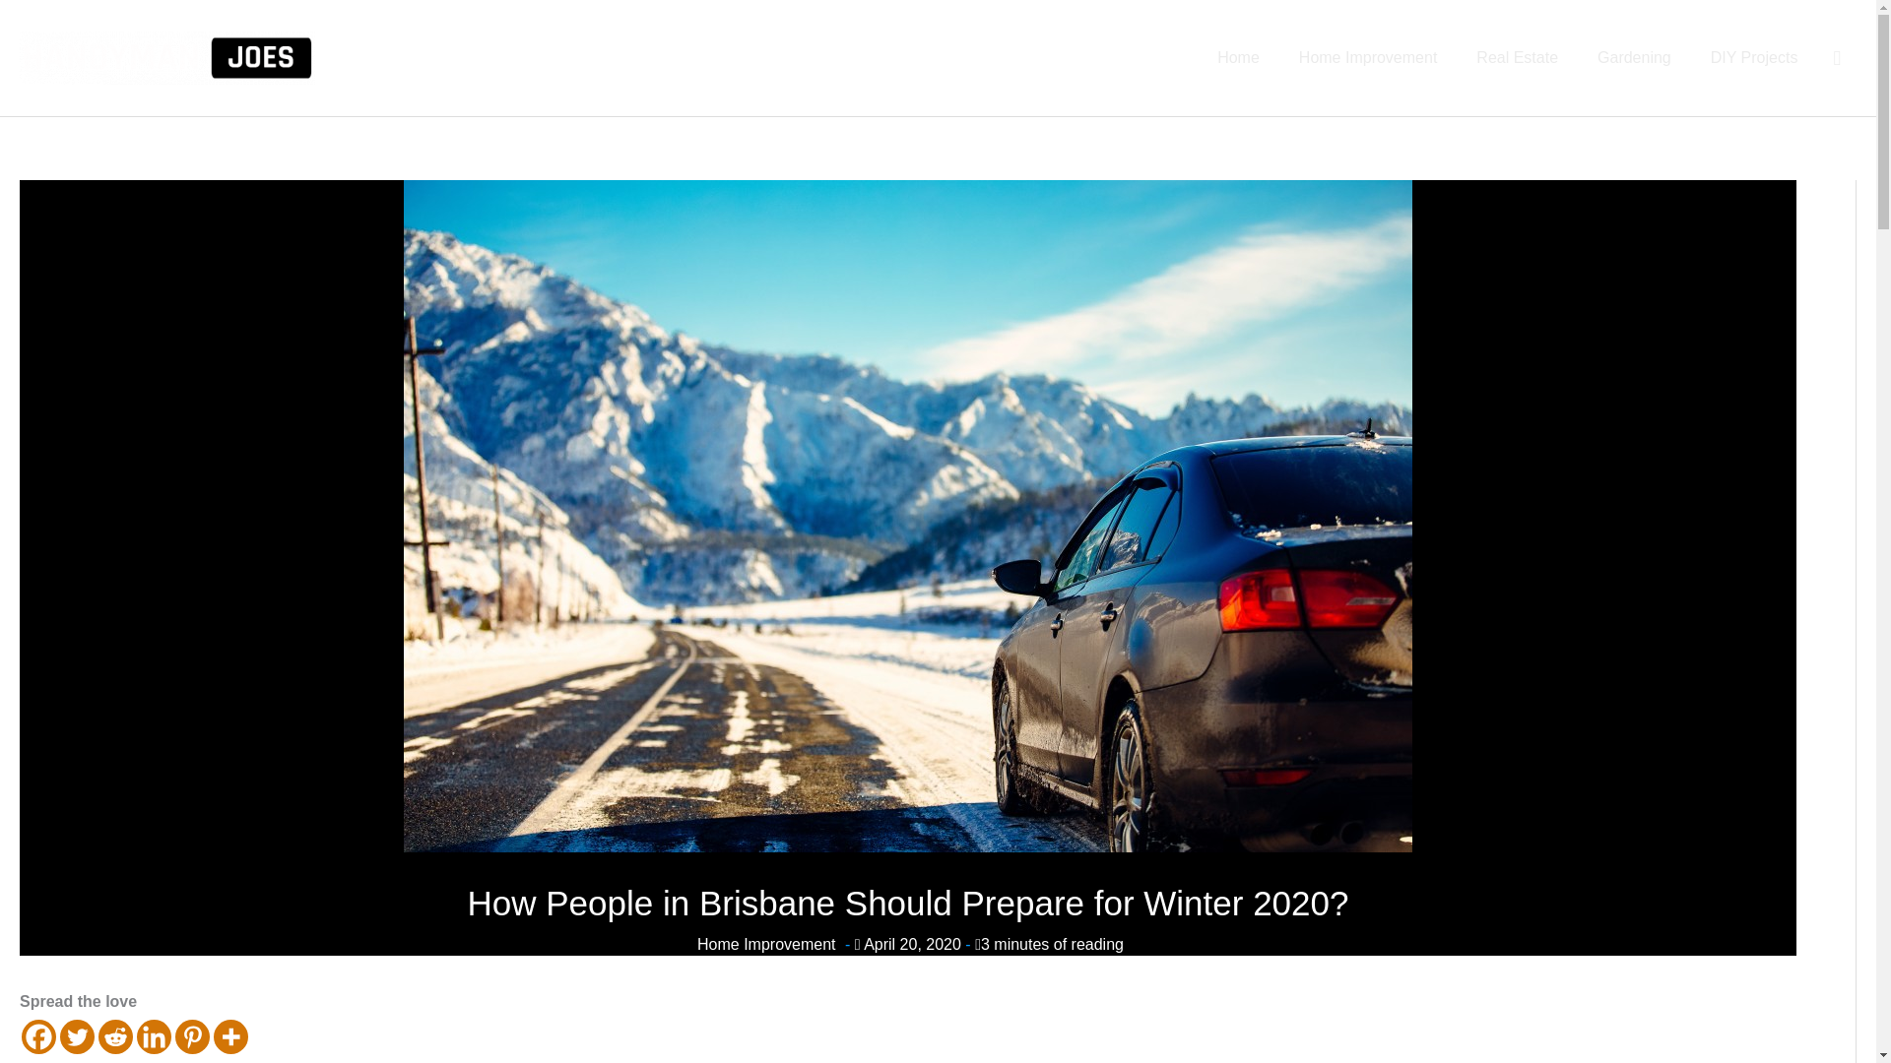 The image size is (1891, 1063). What do you see at coordinates (766, 944) in the screenshot?
I see `Home Improvement` at bounding box center [766, 944].